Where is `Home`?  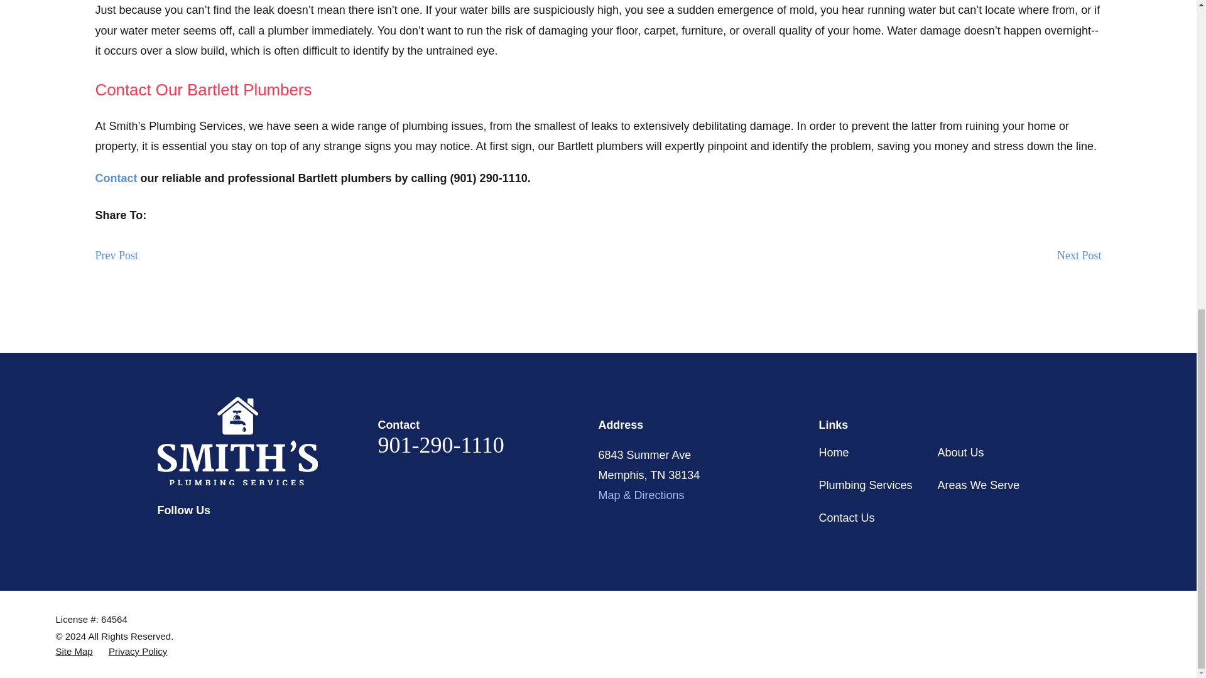
Home is located at coordinates (266, 441).